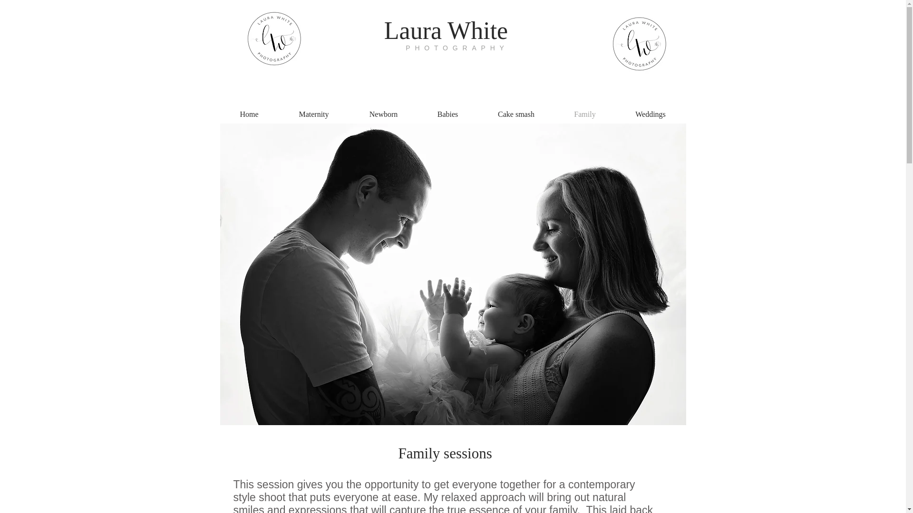 This screenshot has width=913, height=513. I want to click on PHOTOGRAPHY, so click(456, 47).